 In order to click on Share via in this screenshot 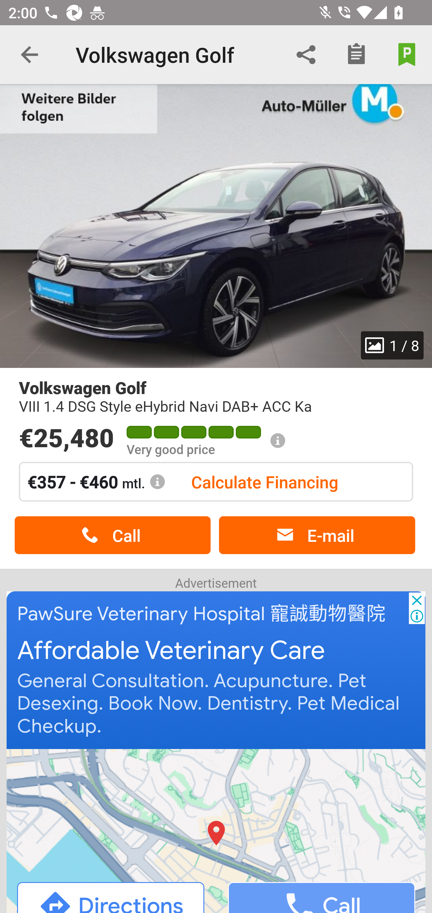, I will do `click(306, 55)`.